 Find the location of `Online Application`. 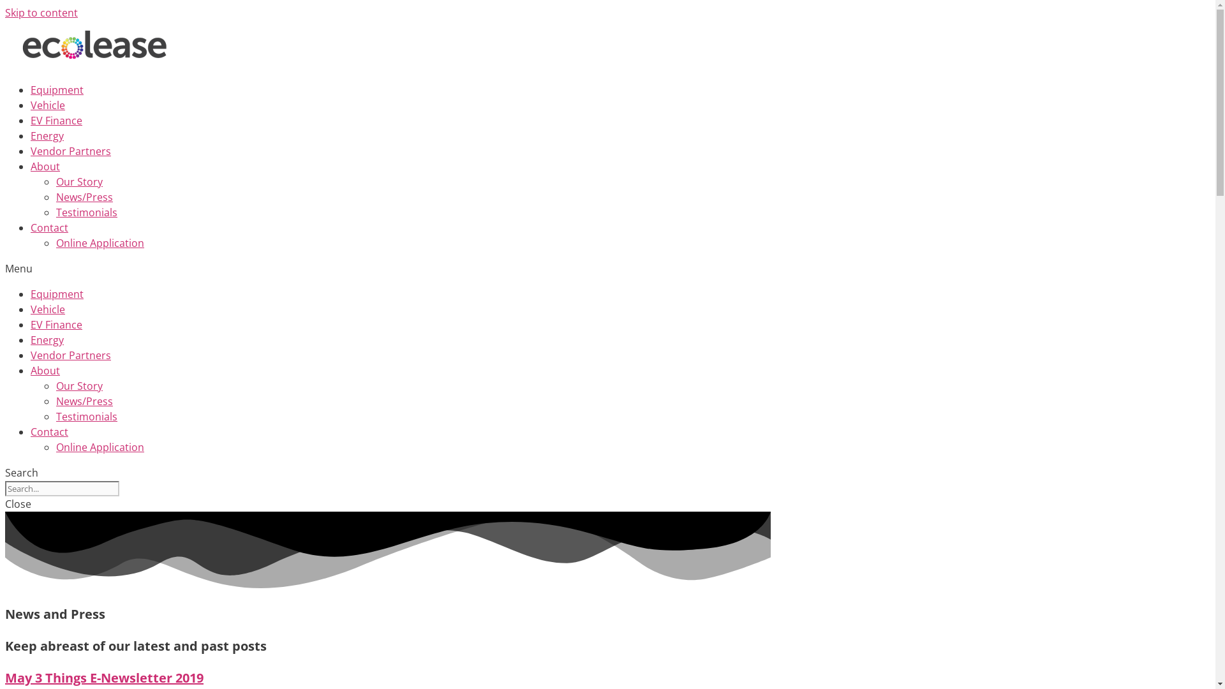

Online Application is located at coordinates (100, 243).